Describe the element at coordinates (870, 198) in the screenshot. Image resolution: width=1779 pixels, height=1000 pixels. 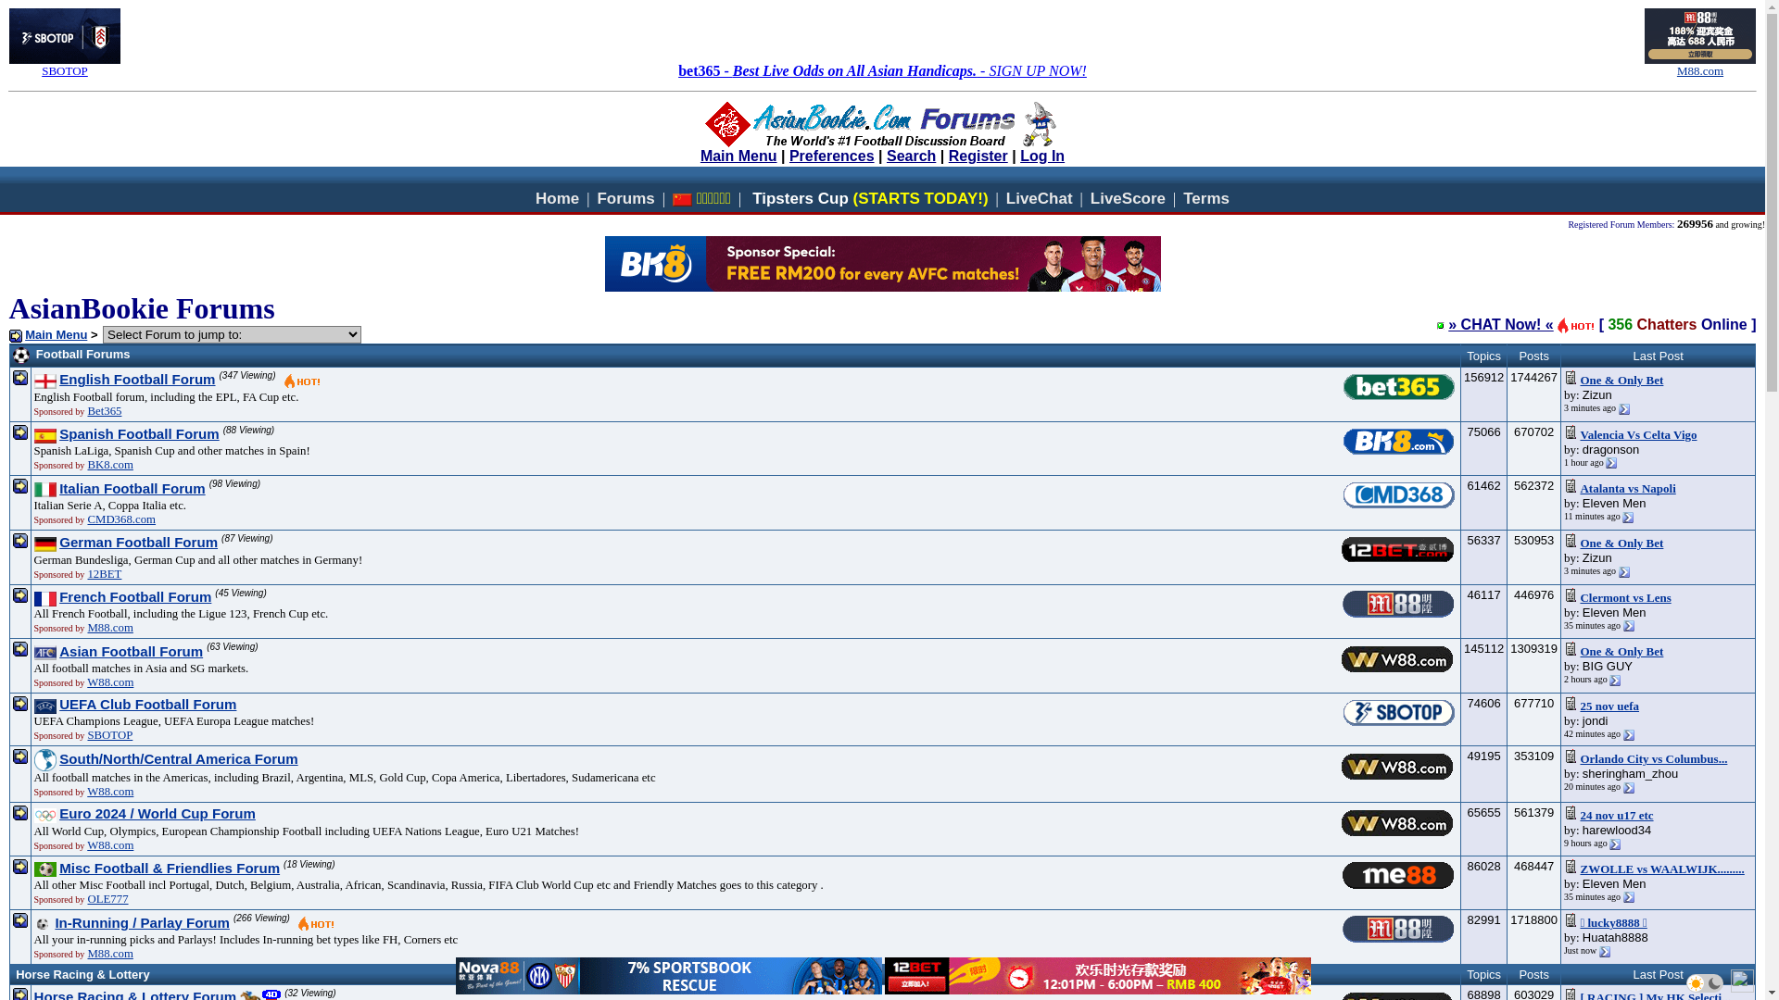
I see `Tipsters Cup (STARTS TODAY!)` at that location.